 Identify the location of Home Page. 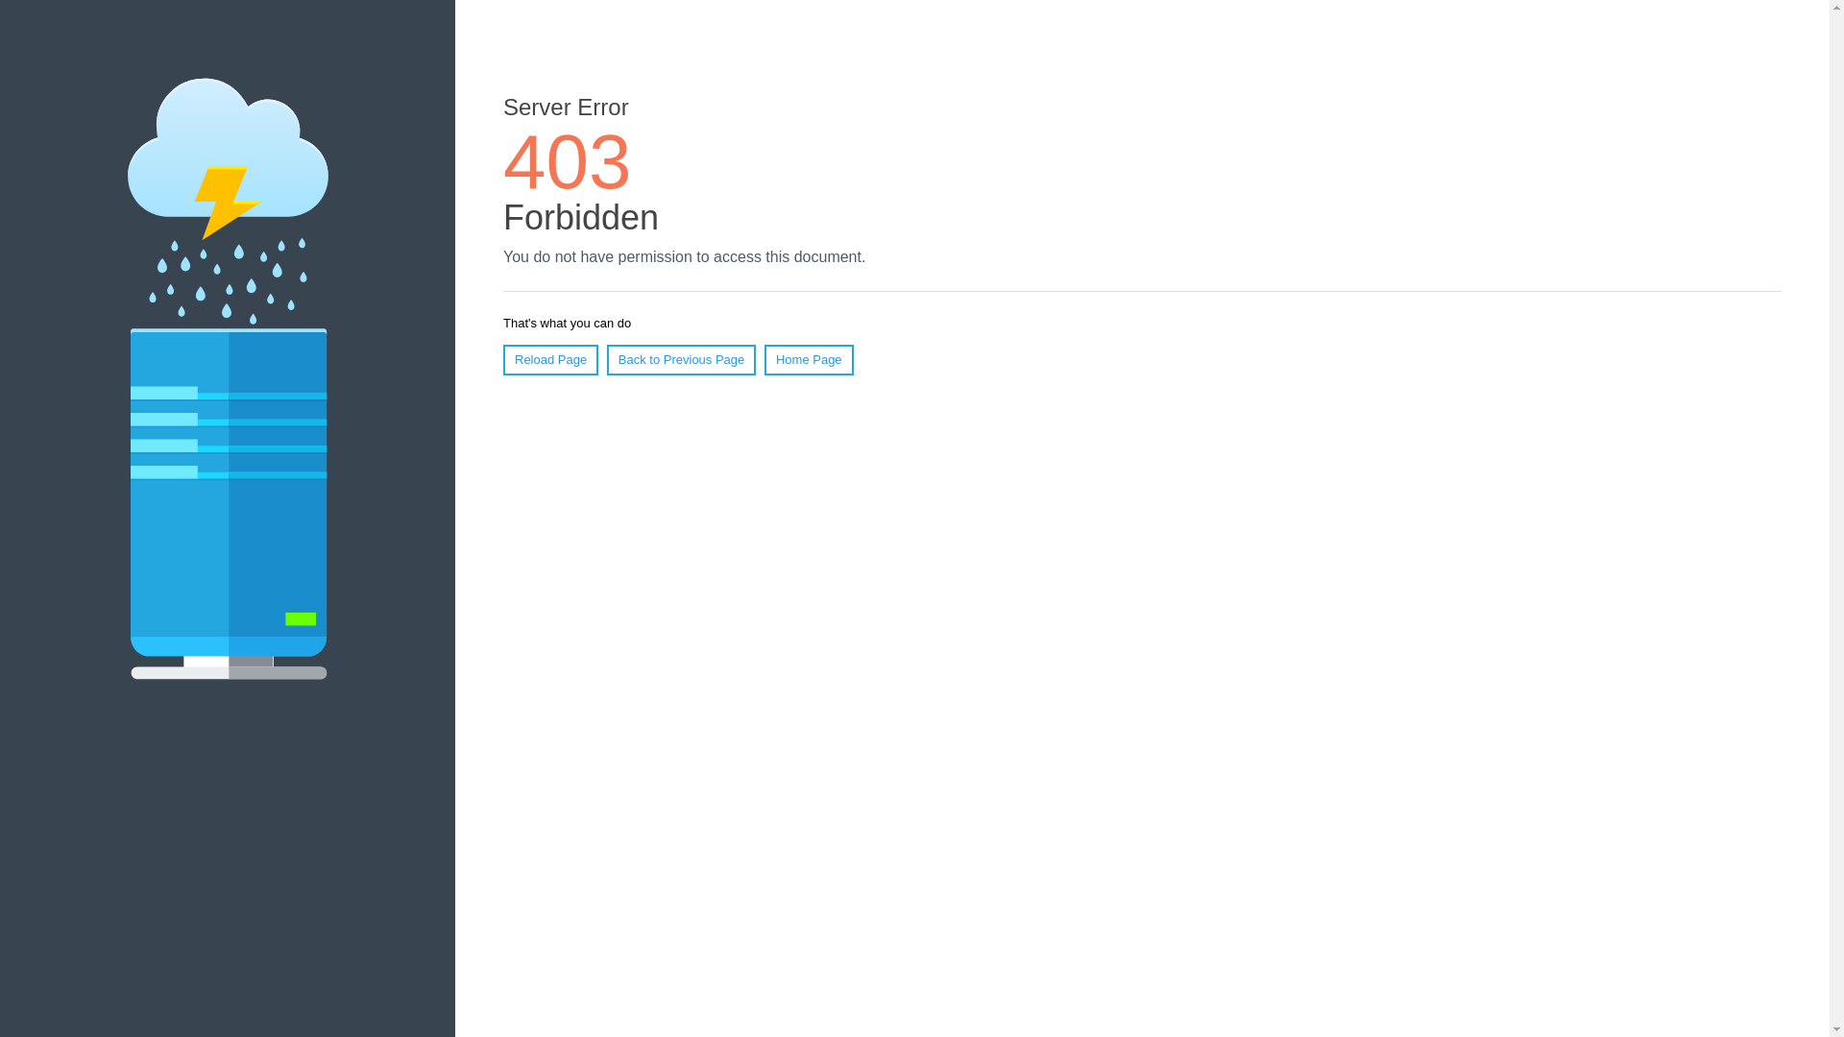
(809, 360).